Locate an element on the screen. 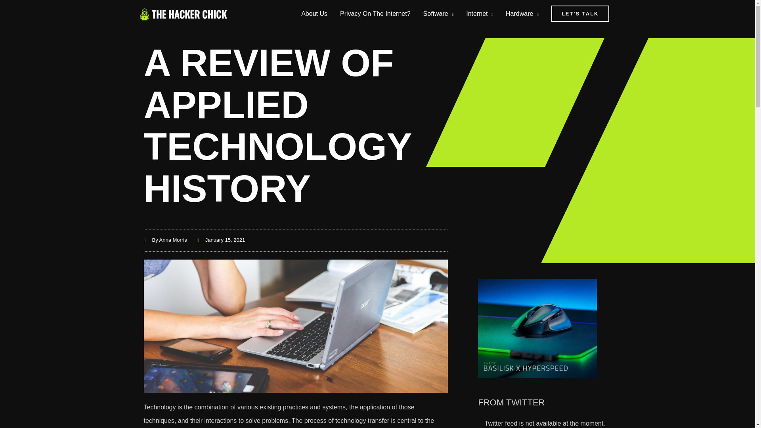  Privacy On The Internet? is located at coordinates (375, 13).